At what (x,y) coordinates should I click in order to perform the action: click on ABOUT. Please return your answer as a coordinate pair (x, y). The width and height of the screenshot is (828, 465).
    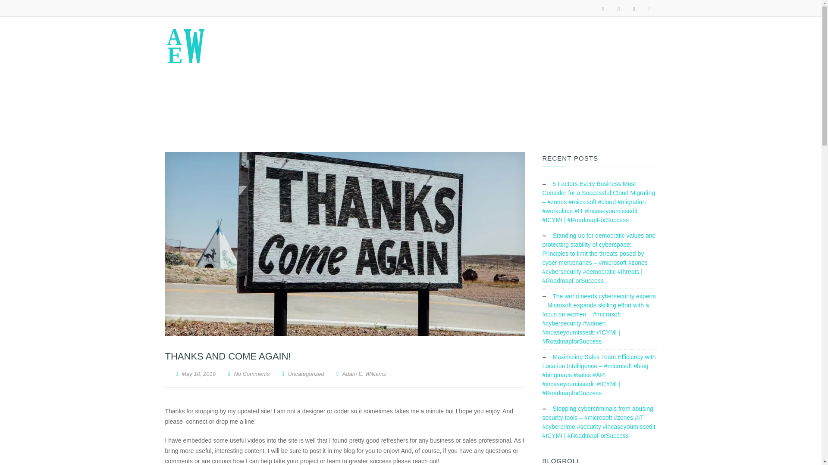
    Looking at the image, I should click on (226, 105).